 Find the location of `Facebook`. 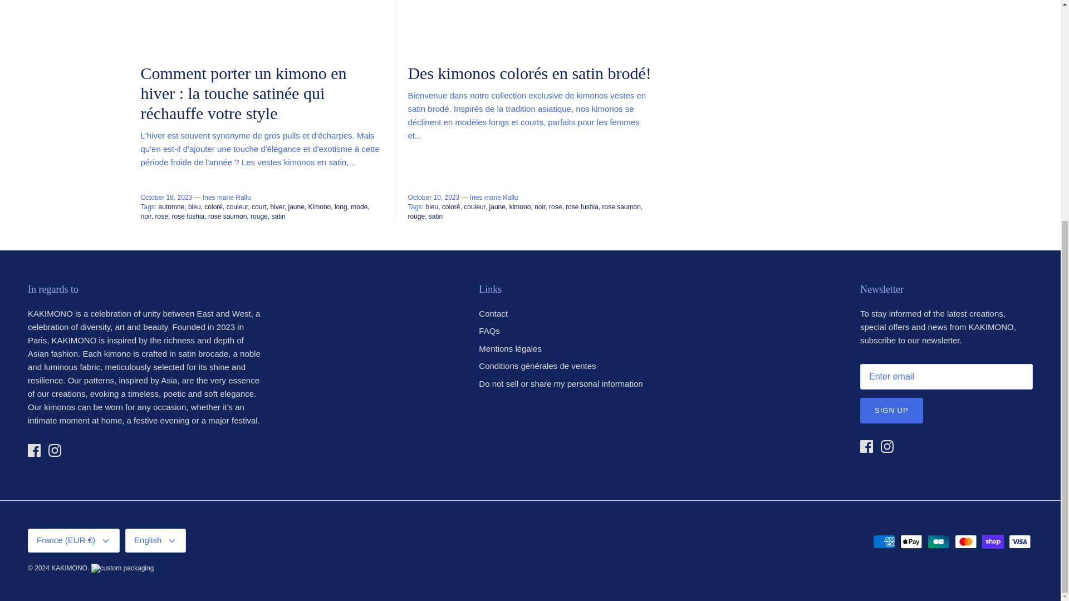

Facebook is located at coordinates (866, 446).